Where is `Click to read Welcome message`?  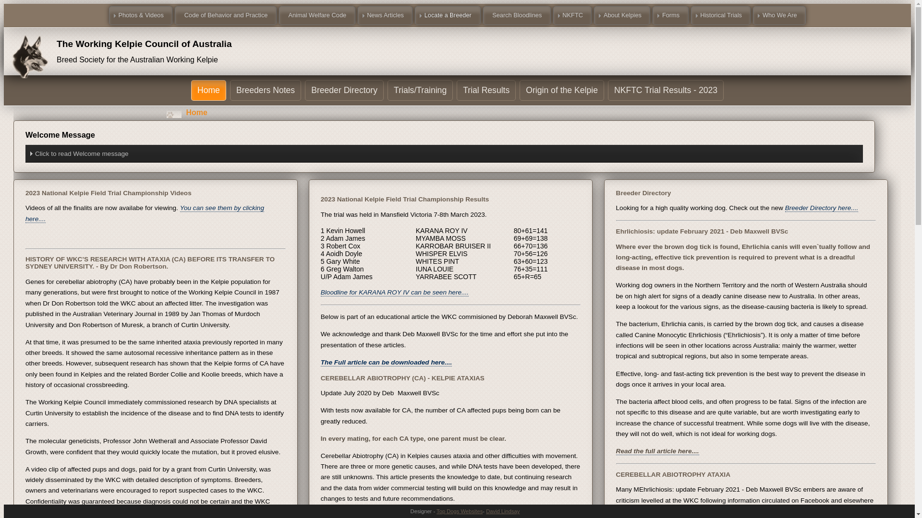
Click to read Welcome message is located at coordinates (444, 153).